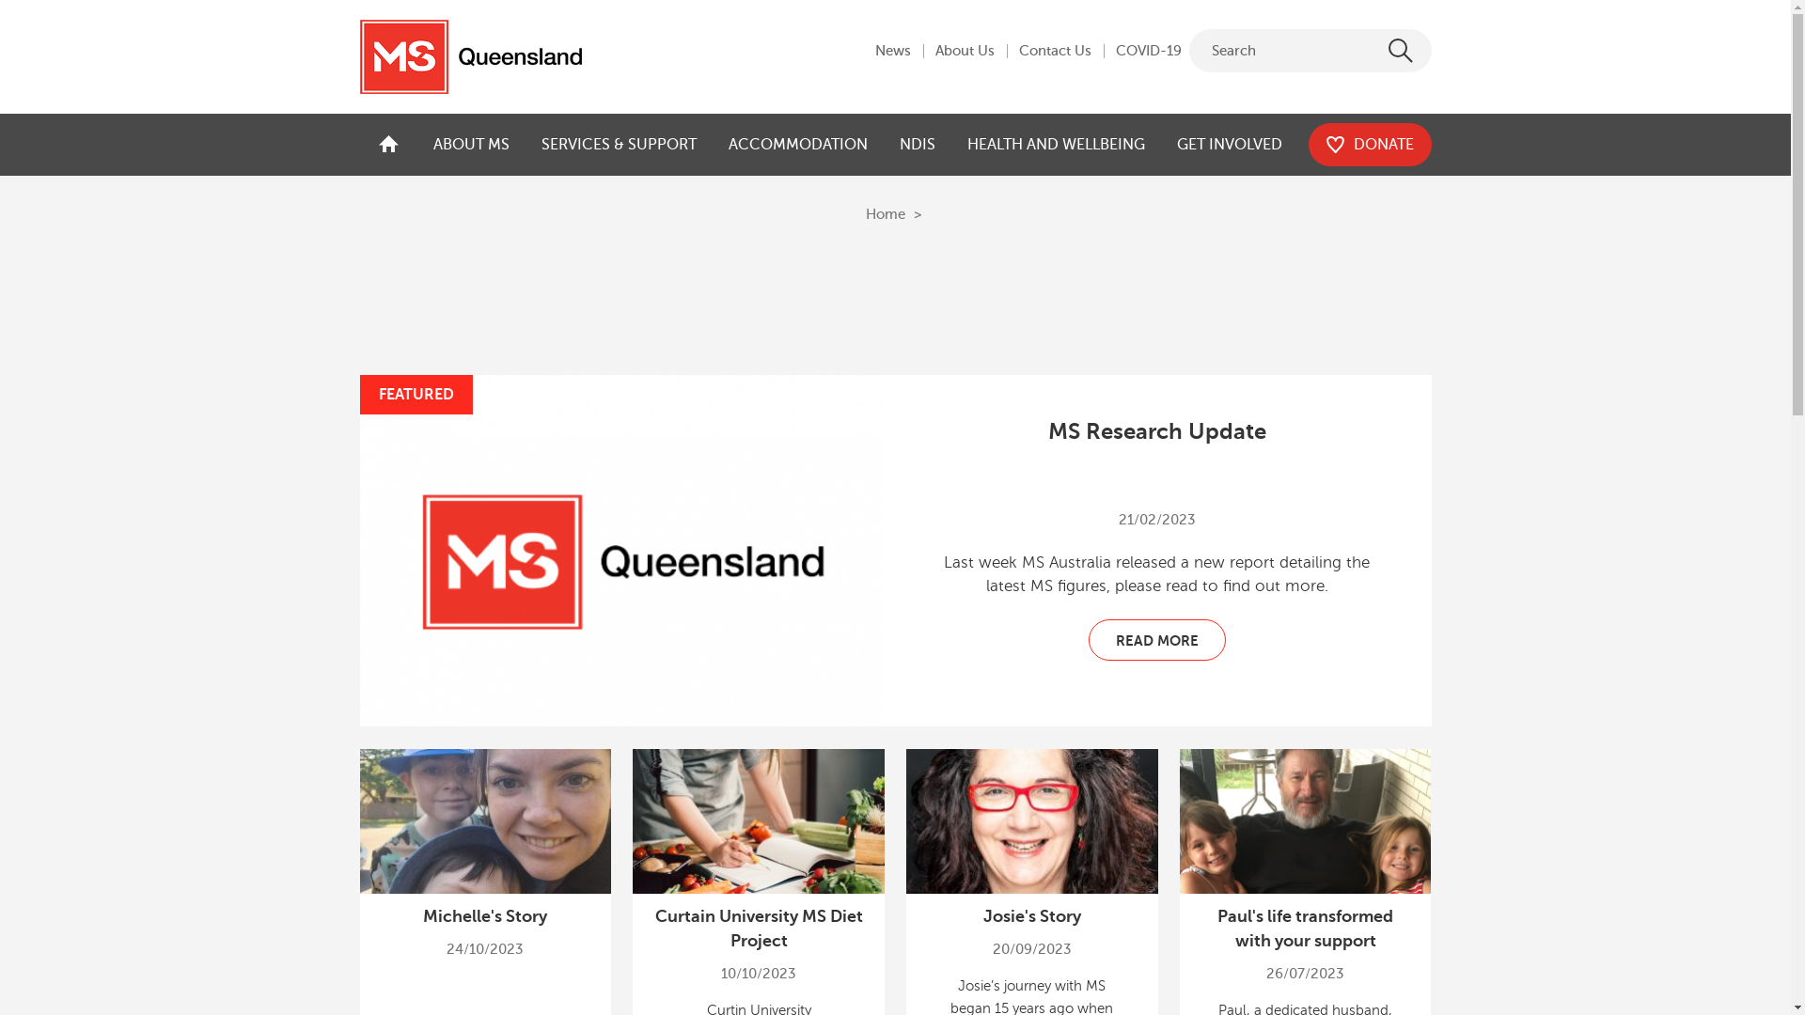  Describe the element at coordinates (620, 551) in the screenshot. I see `FEATURED` at that location.